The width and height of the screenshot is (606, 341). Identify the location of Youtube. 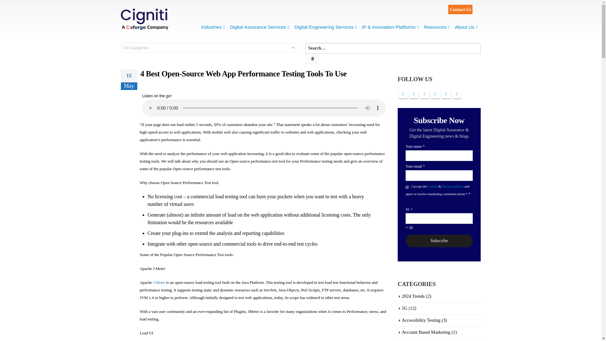
(435, 93).